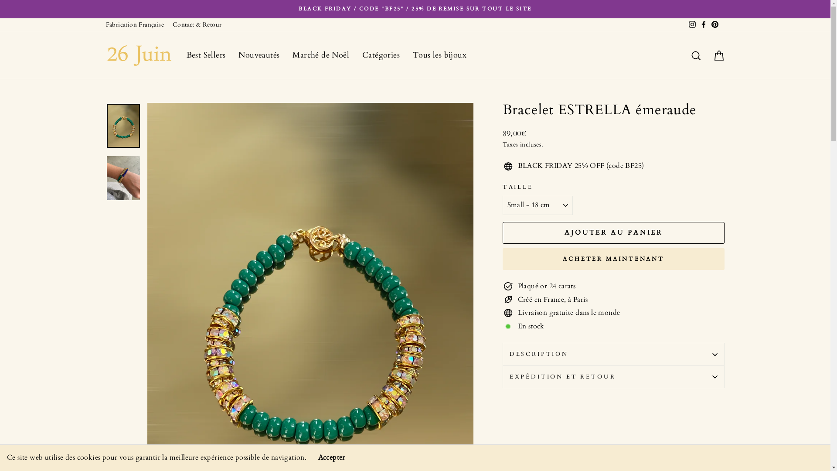 This screenshot has width=837, height=471. What do you see at coordinates (614, 233) in the screenshot?
I see `AJOUTER AU PANIER` at bounding box center [614, 233].